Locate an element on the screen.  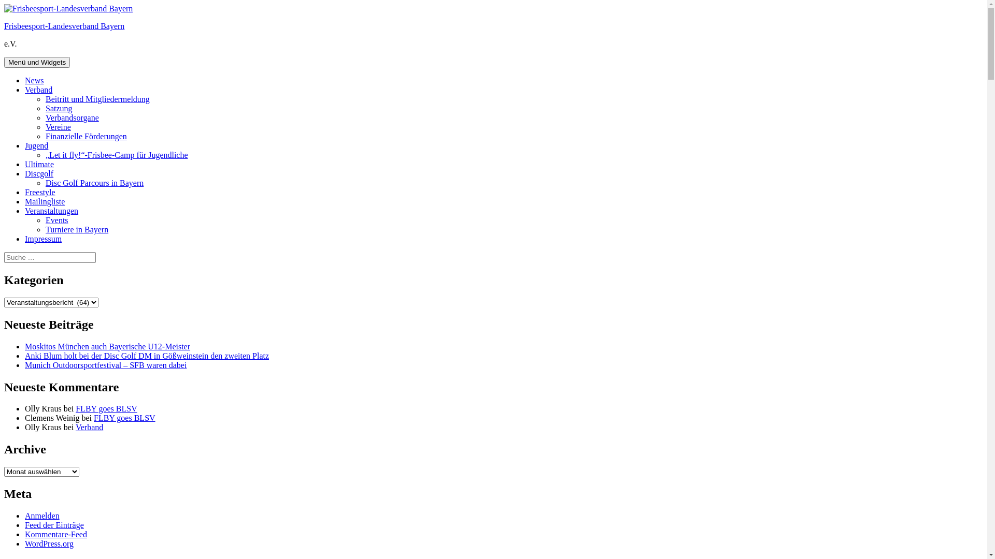
Ultimate is located at coordinates (39, 165).